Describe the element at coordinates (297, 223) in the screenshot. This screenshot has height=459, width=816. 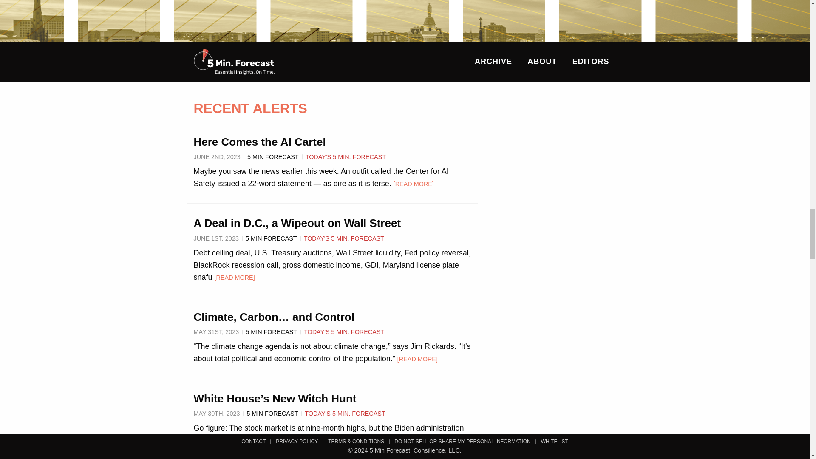
I see `A Deal in D.C., a Wipeout on Wall Street` at that location.